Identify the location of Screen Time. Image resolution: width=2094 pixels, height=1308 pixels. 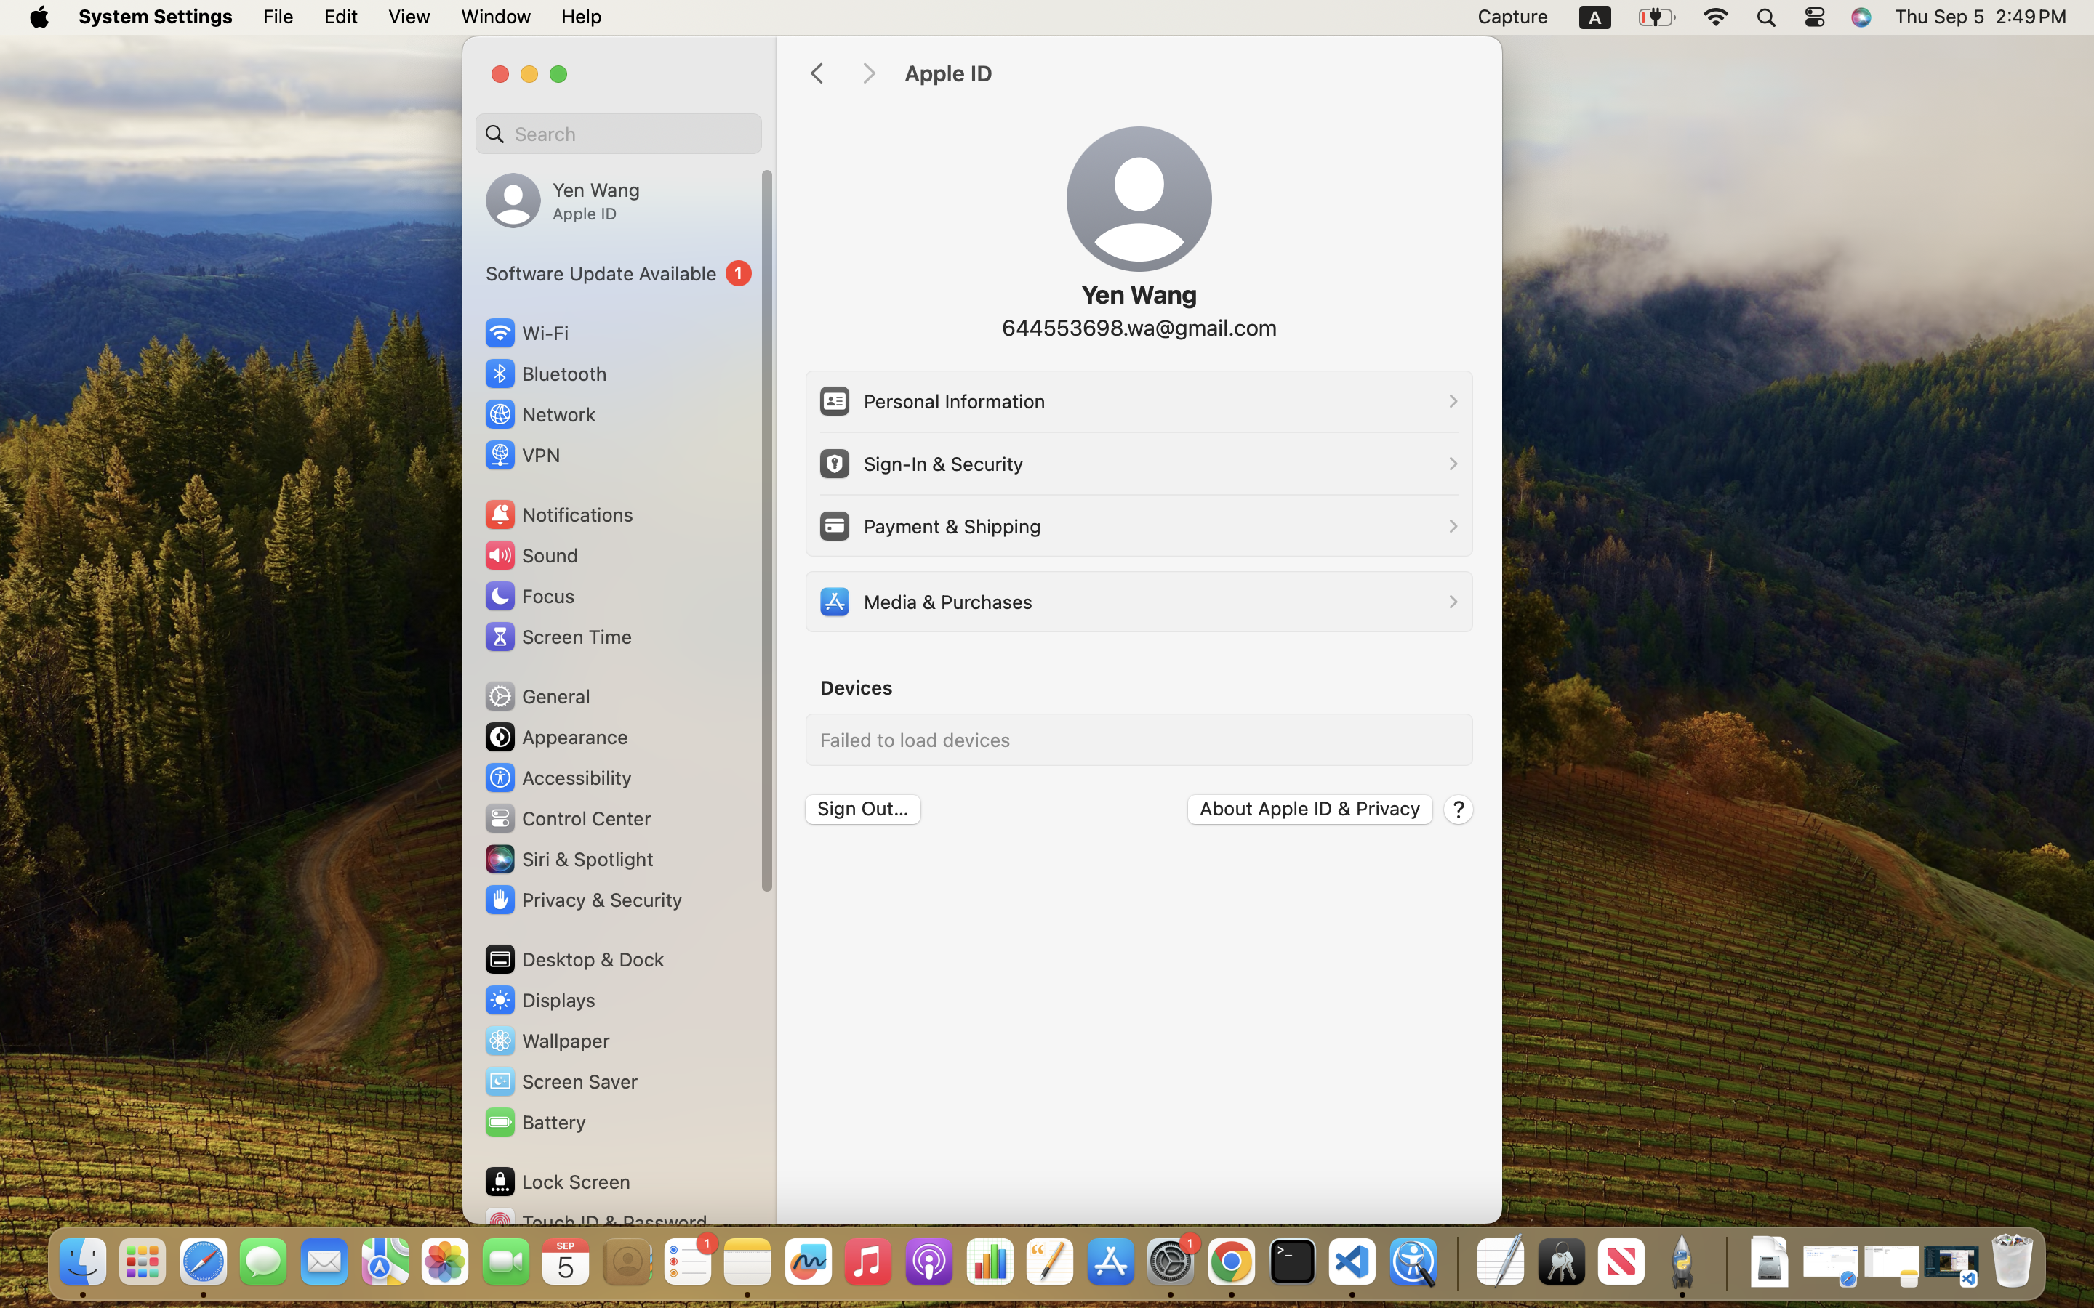
(558, 637).